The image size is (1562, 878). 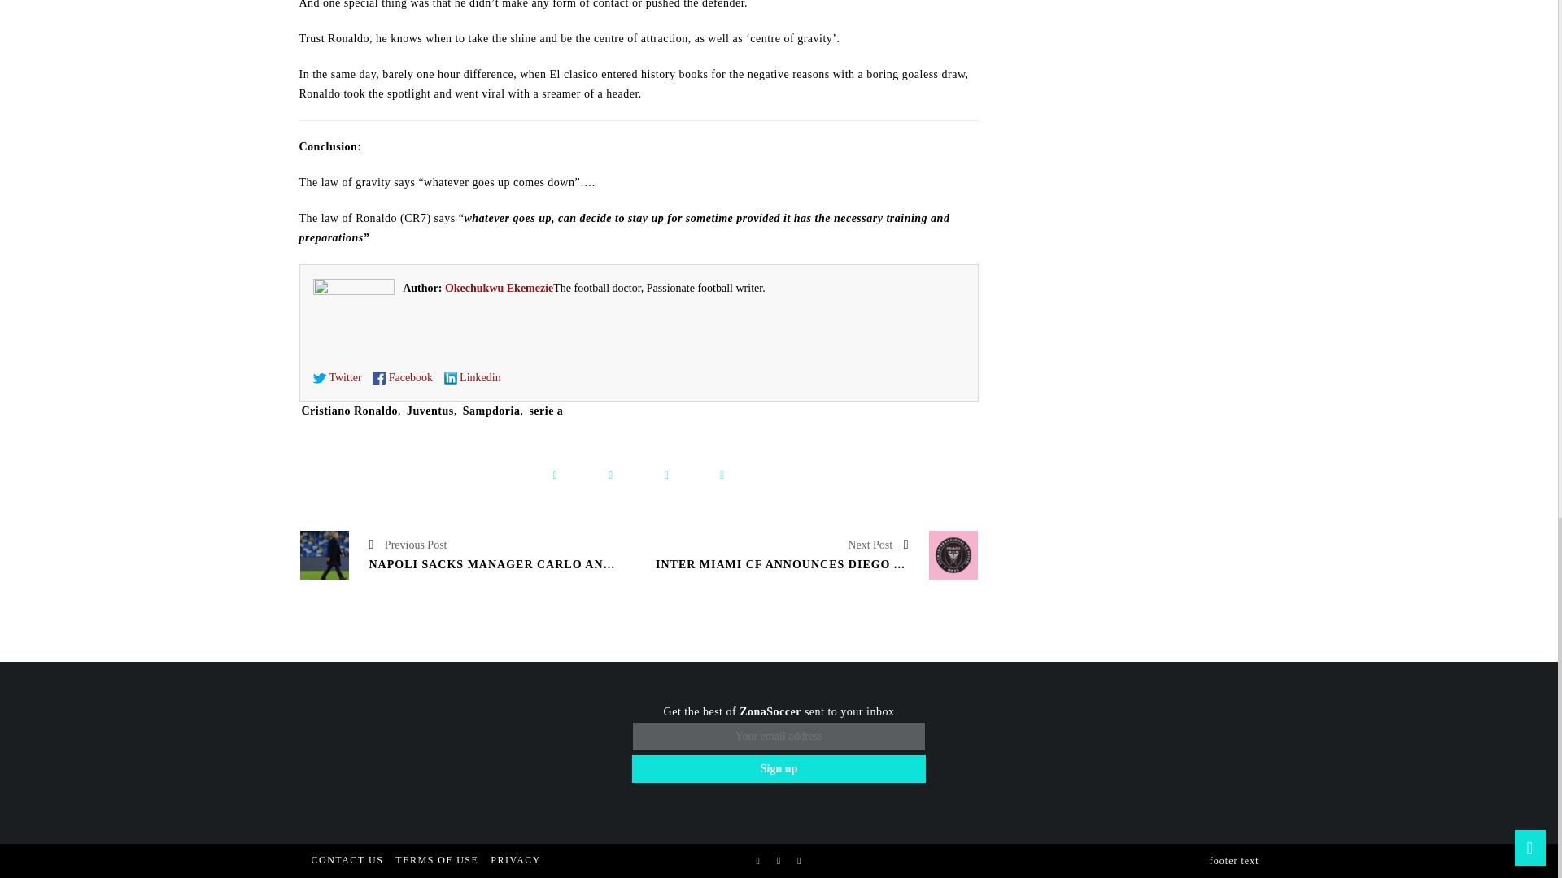 What do you see at coordinates (402, 377) in the screenshot?
I see `Facebook` at bounding box center [402, 377].